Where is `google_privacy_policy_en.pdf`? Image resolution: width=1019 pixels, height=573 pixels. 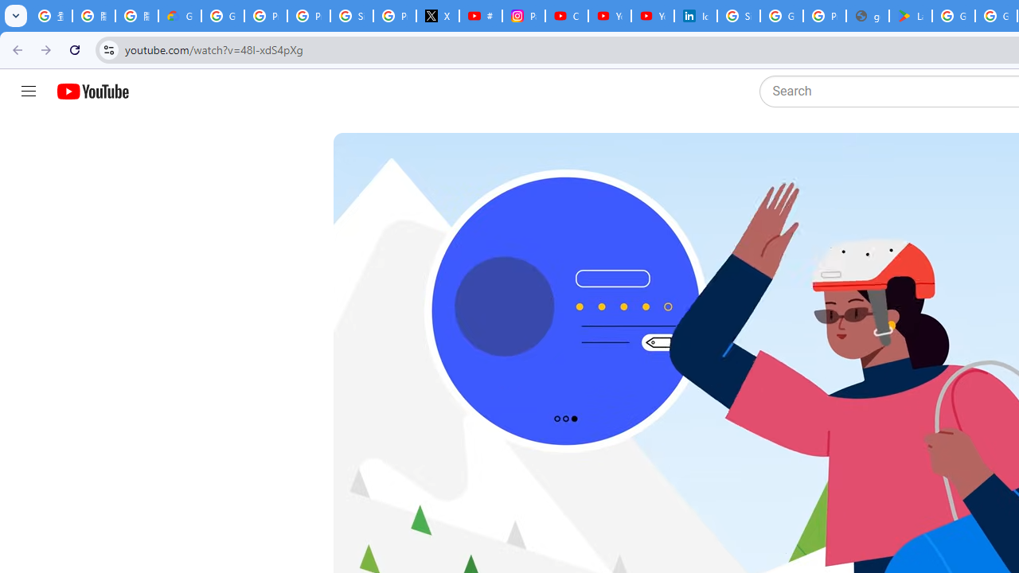
google_privacy_policy_en.pdf is located at coordinates (868, 16).